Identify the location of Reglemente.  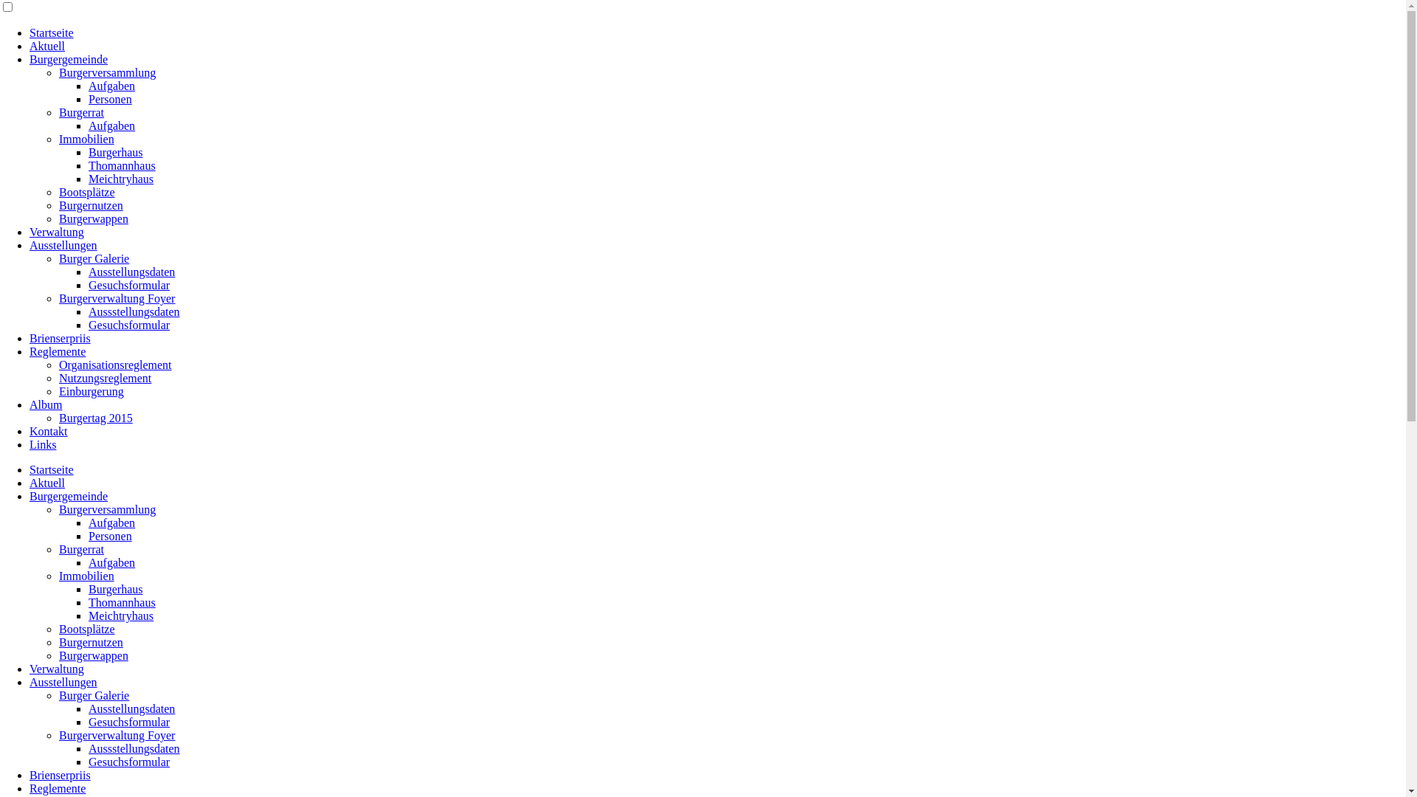
(58, 788).